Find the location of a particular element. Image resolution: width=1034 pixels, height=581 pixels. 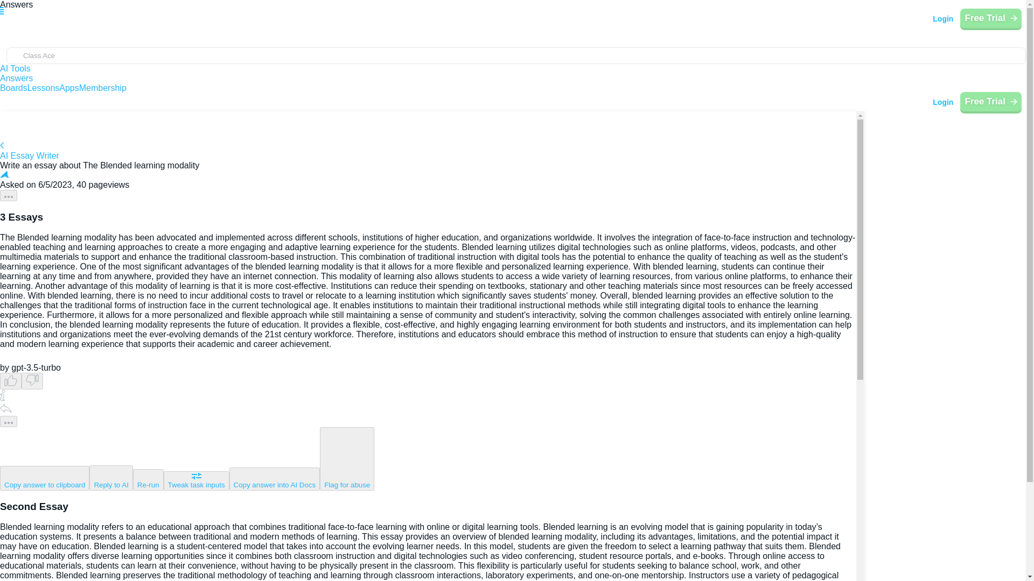

Free Trial is located at coordinates (991, 18).